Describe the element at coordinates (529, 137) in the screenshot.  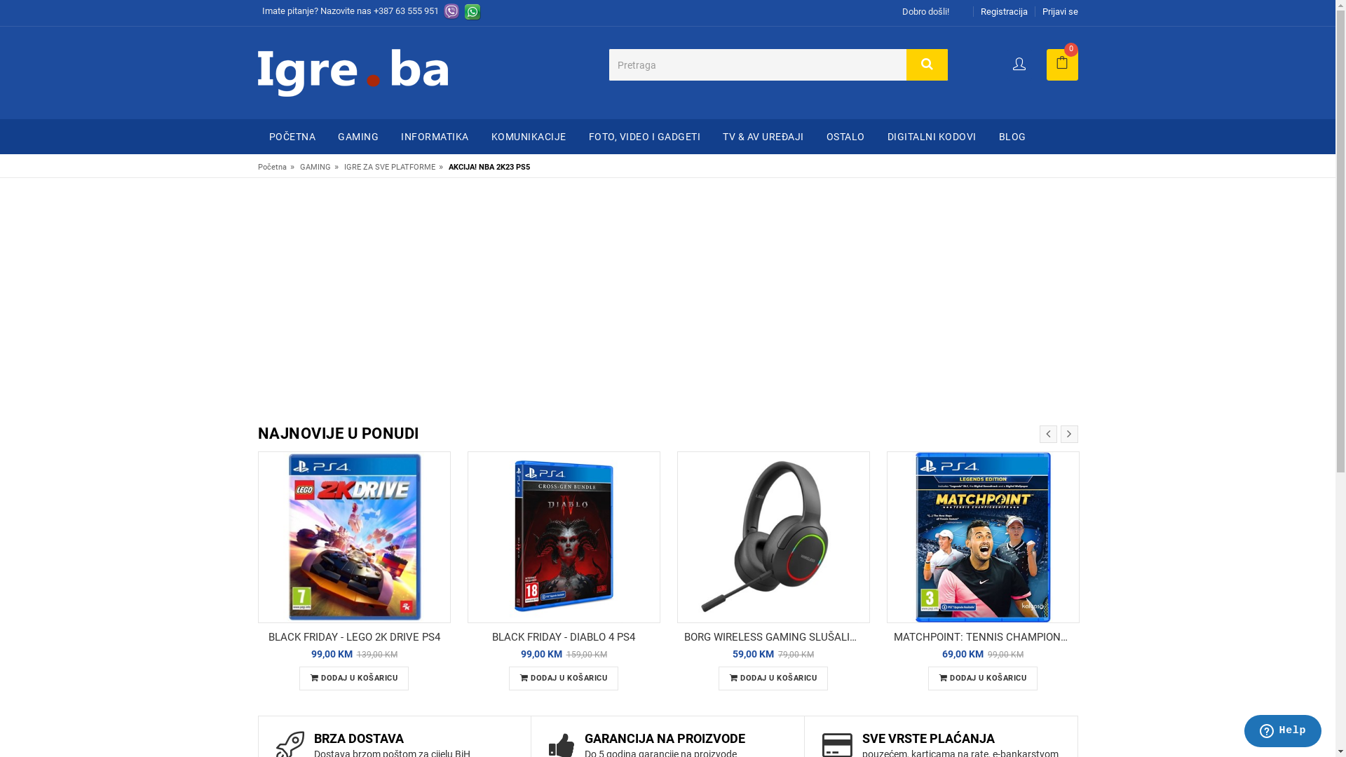
I see `KOMUNIKACIJE` at that location.